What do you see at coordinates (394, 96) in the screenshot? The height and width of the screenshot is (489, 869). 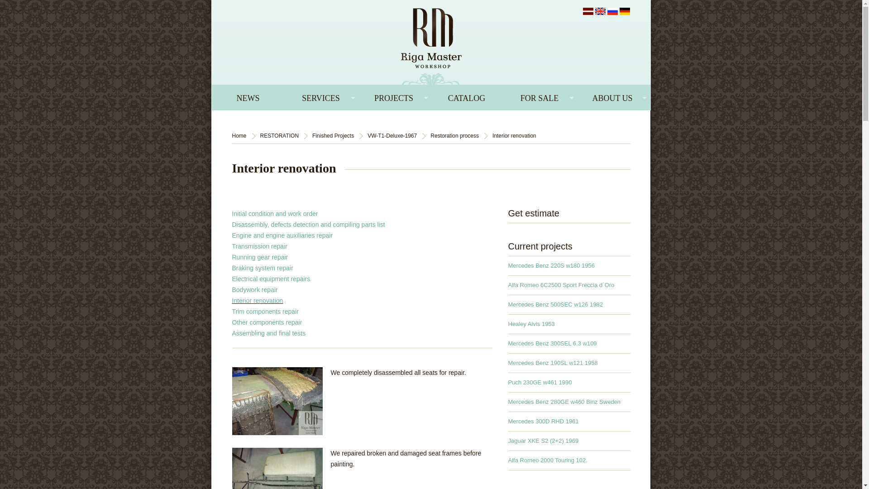 I see `PROJECTS` at bounding box center [394, 96].